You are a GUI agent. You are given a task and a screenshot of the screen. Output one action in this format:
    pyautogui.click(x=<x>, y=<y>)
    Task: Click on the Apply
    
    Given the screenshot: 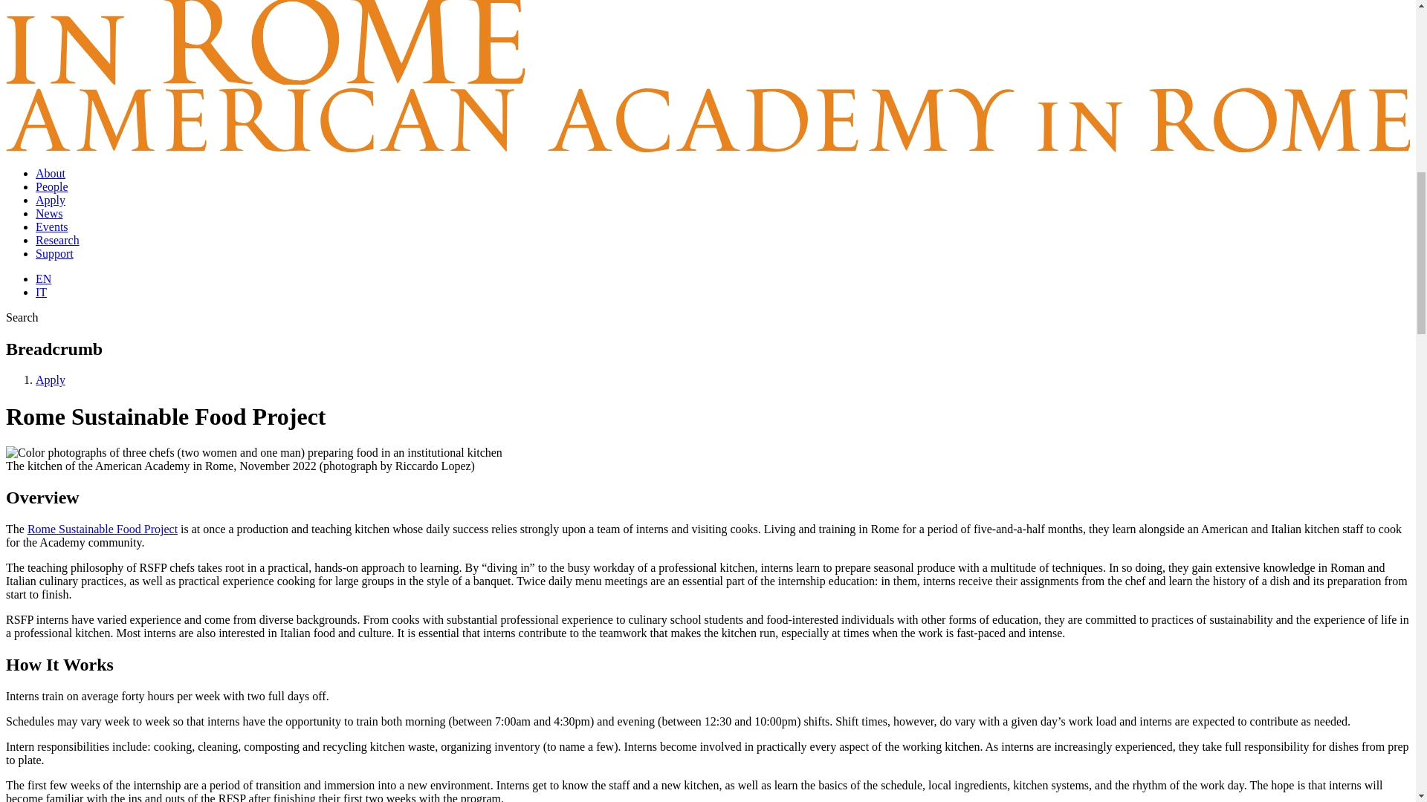 What is the action you would take?
    pyautogui.click(x=51, y=200)
    